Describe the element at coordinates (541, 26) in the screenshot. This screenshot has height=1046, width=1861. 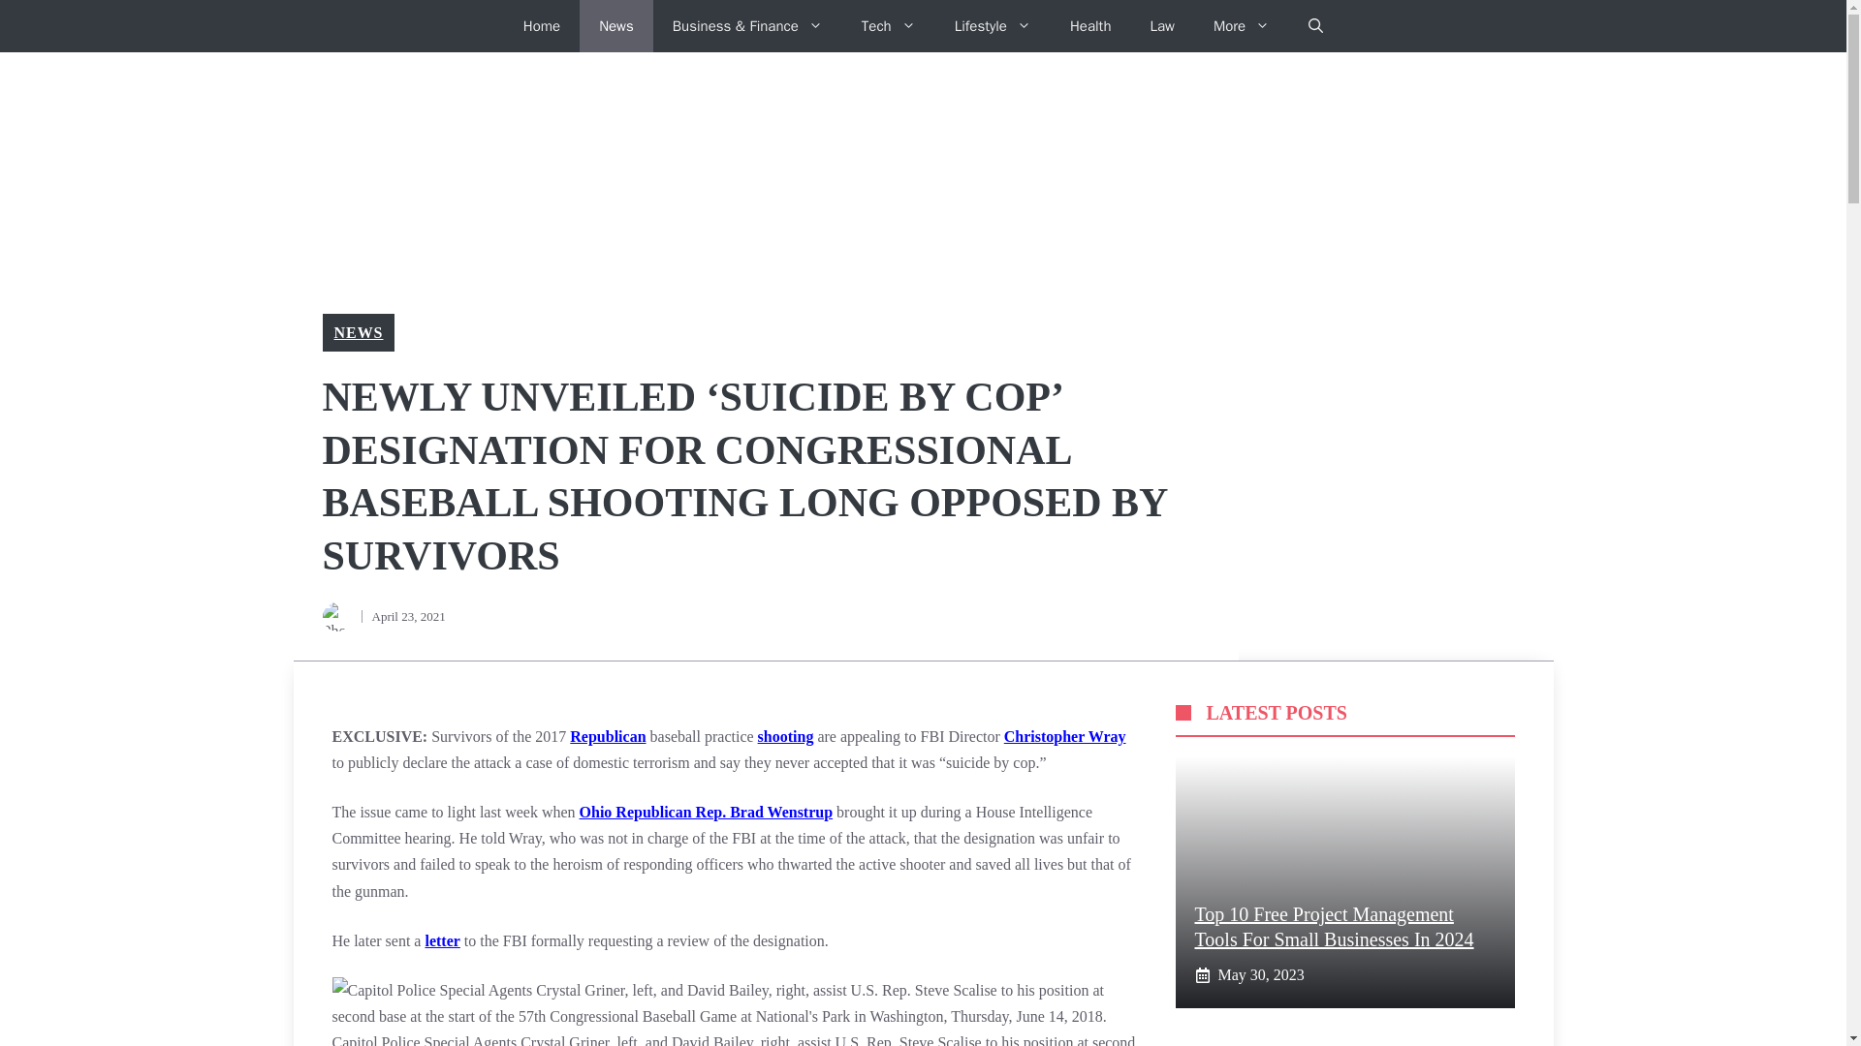
I see `Home` at that location.